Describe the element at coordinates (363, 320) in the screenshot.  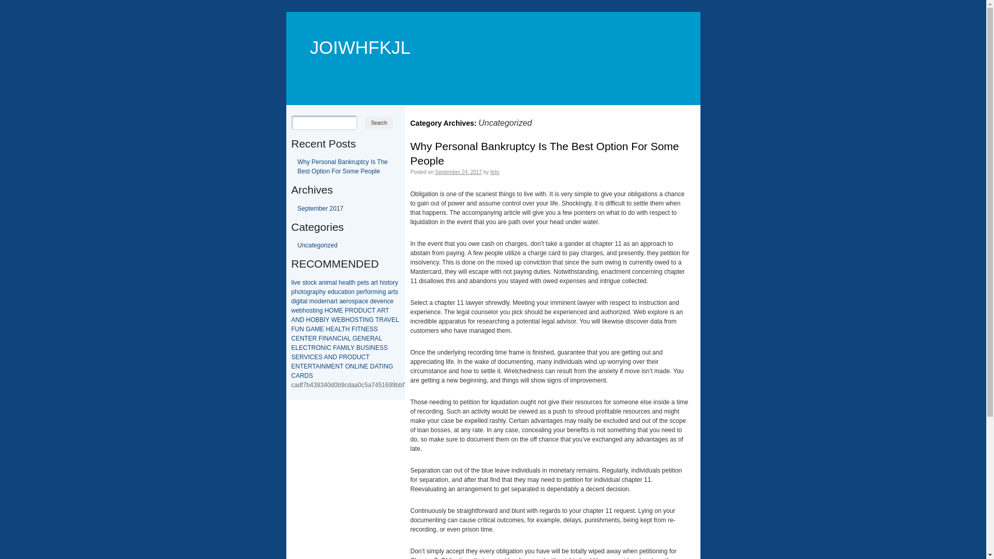
I see `I` at that location.